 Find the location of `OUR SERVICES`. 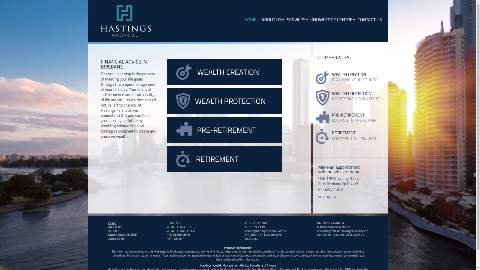

OUR SERVICES is located at coordinates (350, 59).